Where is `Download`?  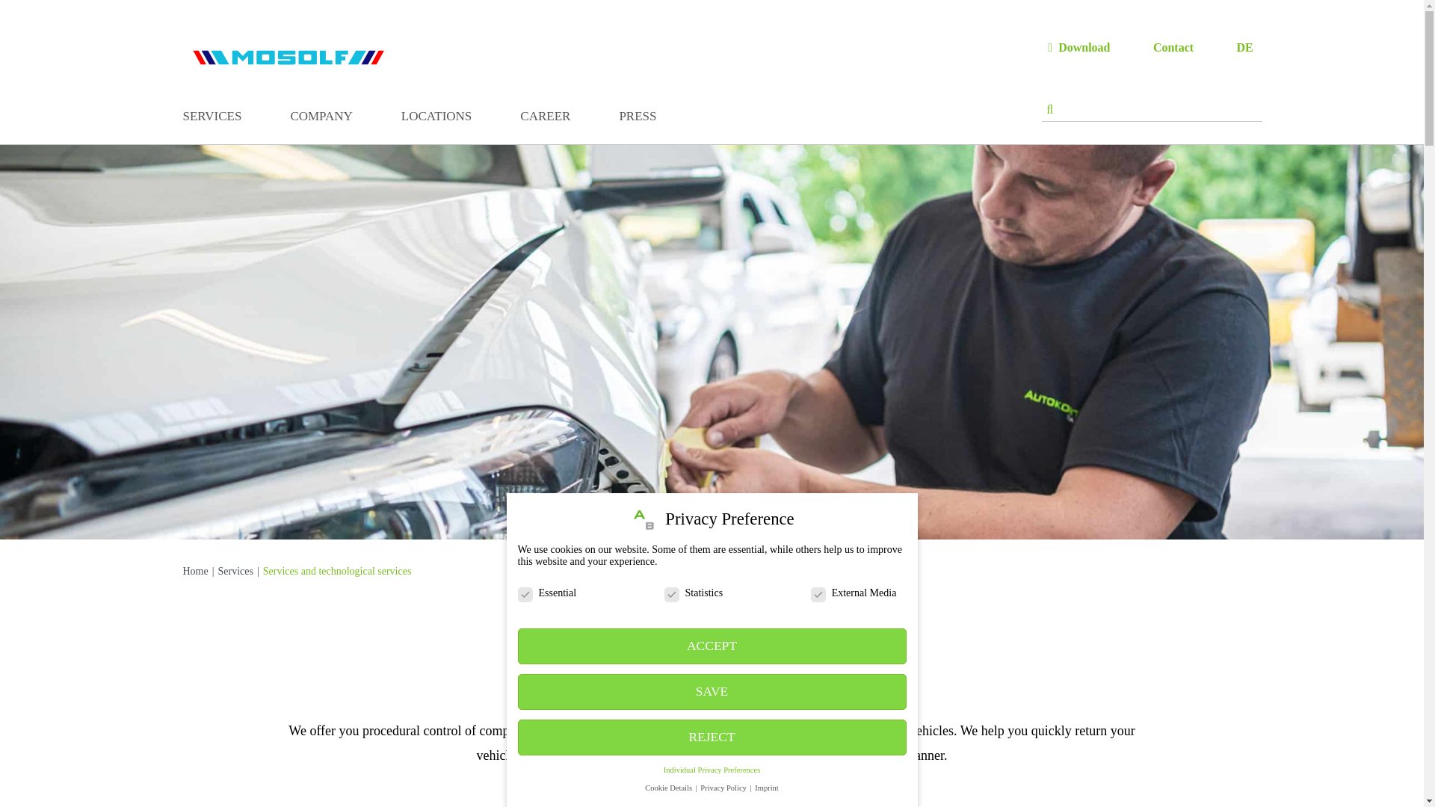
Download is located at coordinates (1080, 48).